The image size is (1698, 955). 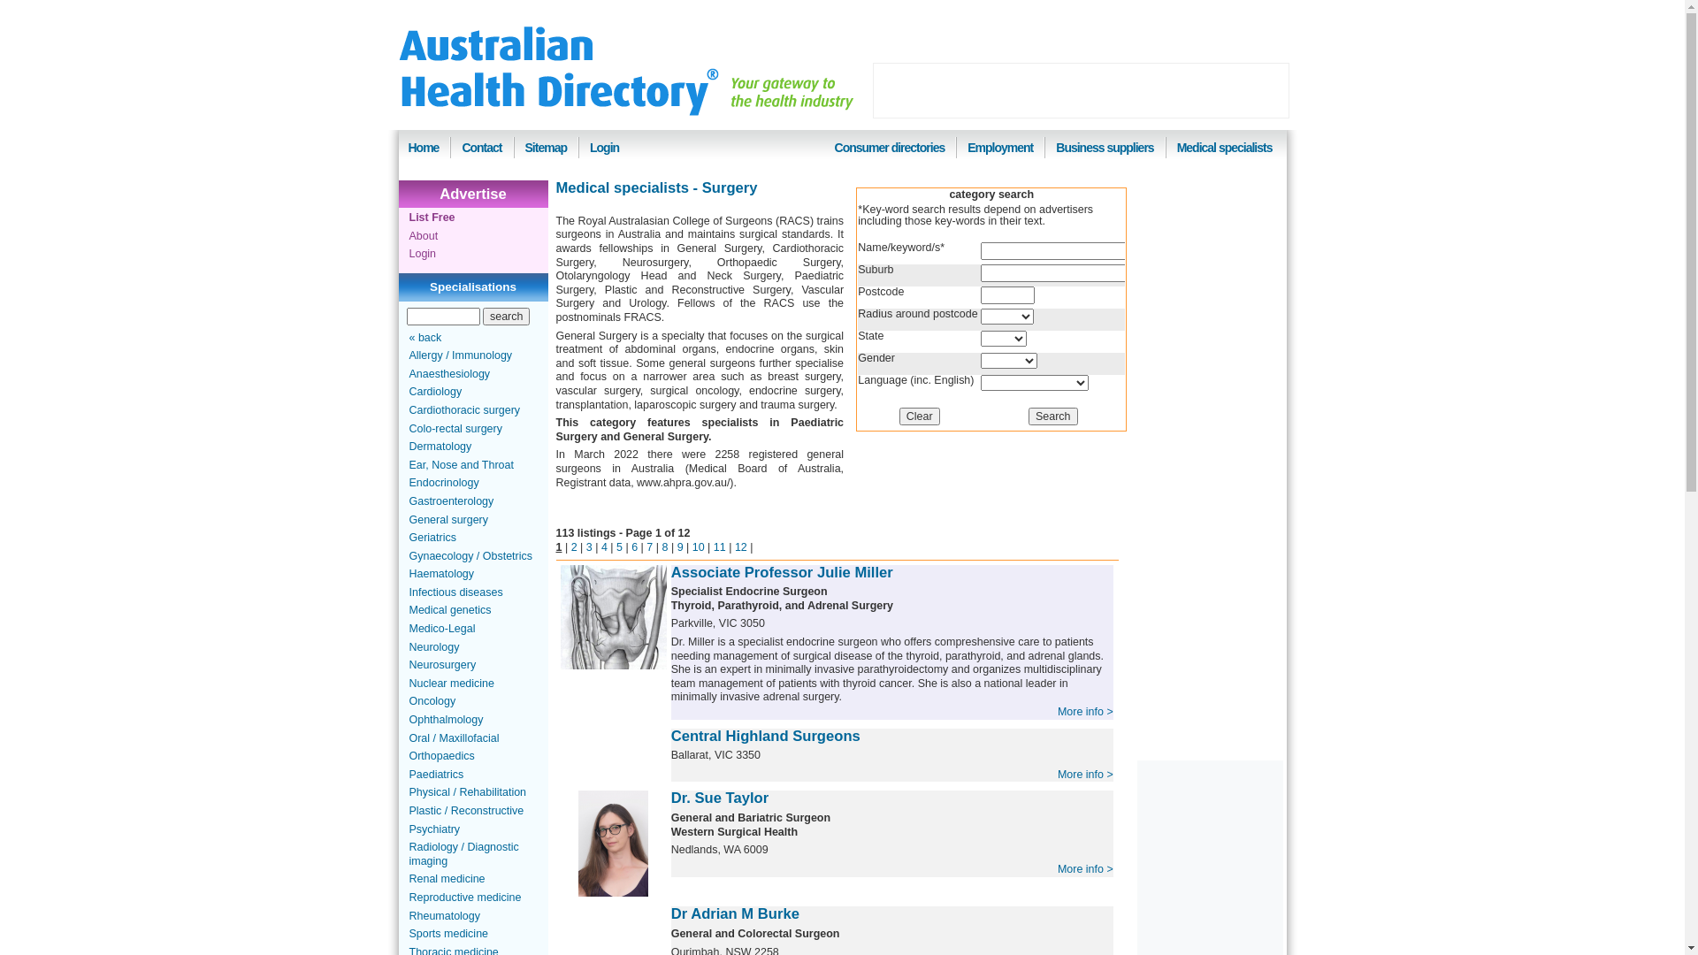 I want to click on Infectious diseases, so click(x=455, y=592).